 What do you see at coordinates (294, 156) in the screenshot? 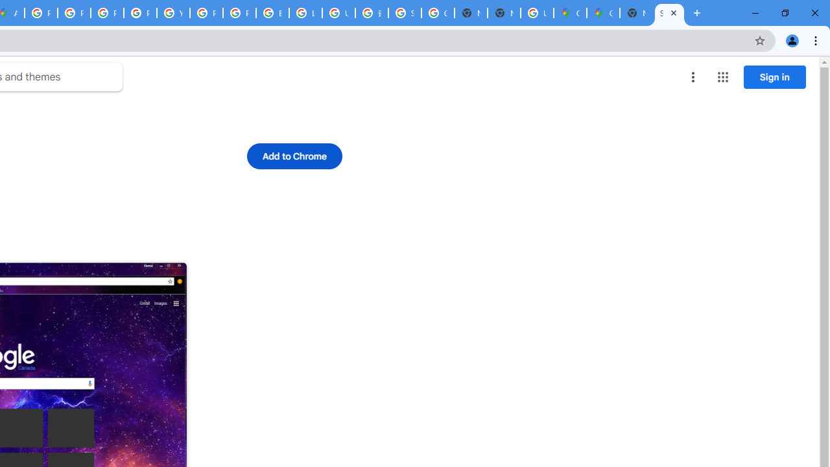
I see `Add to Chrome` at bounding box center [294, 156].